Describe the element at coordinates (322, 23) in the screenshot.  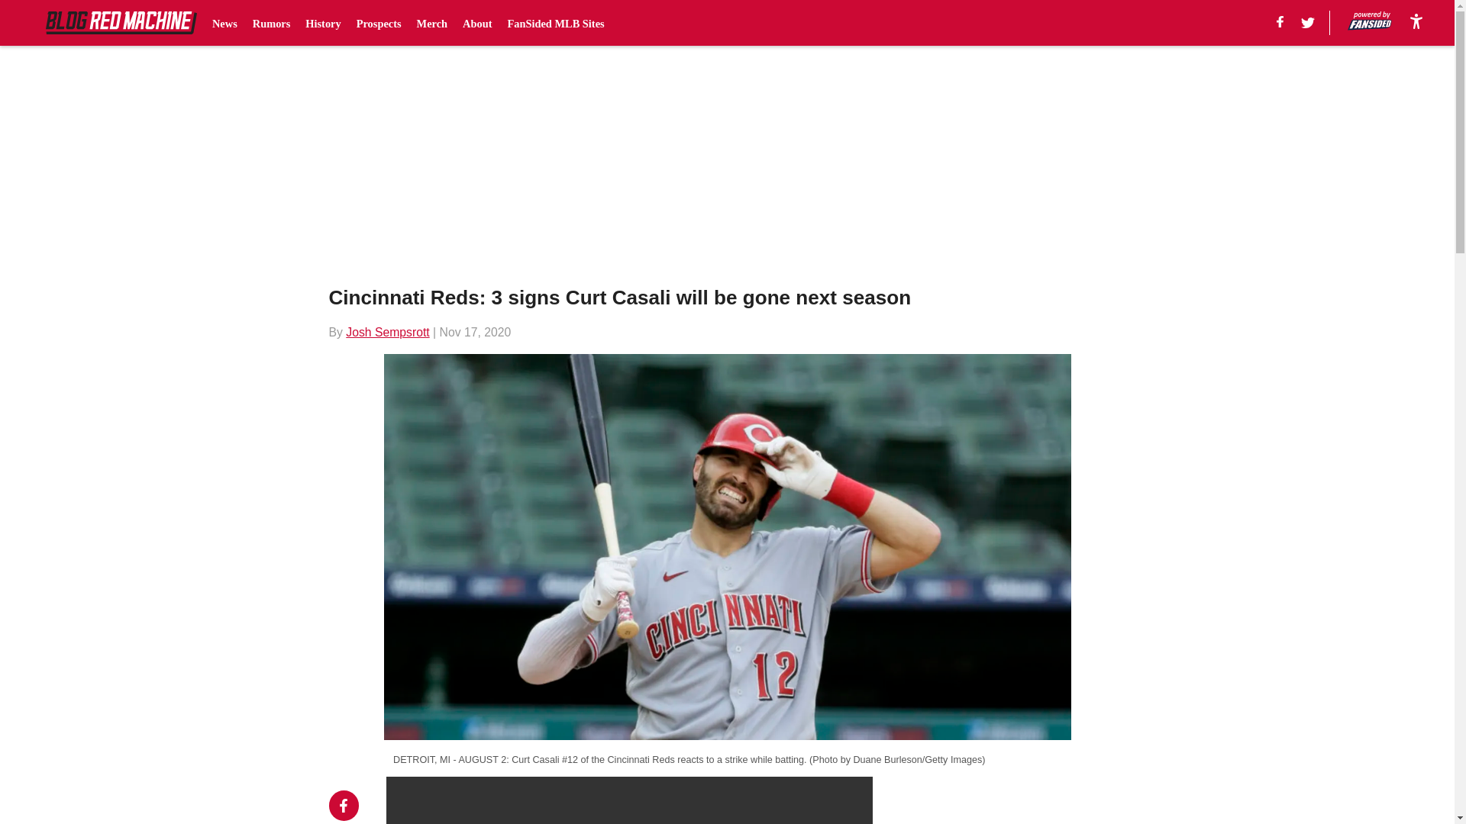
I see `History` at that location.